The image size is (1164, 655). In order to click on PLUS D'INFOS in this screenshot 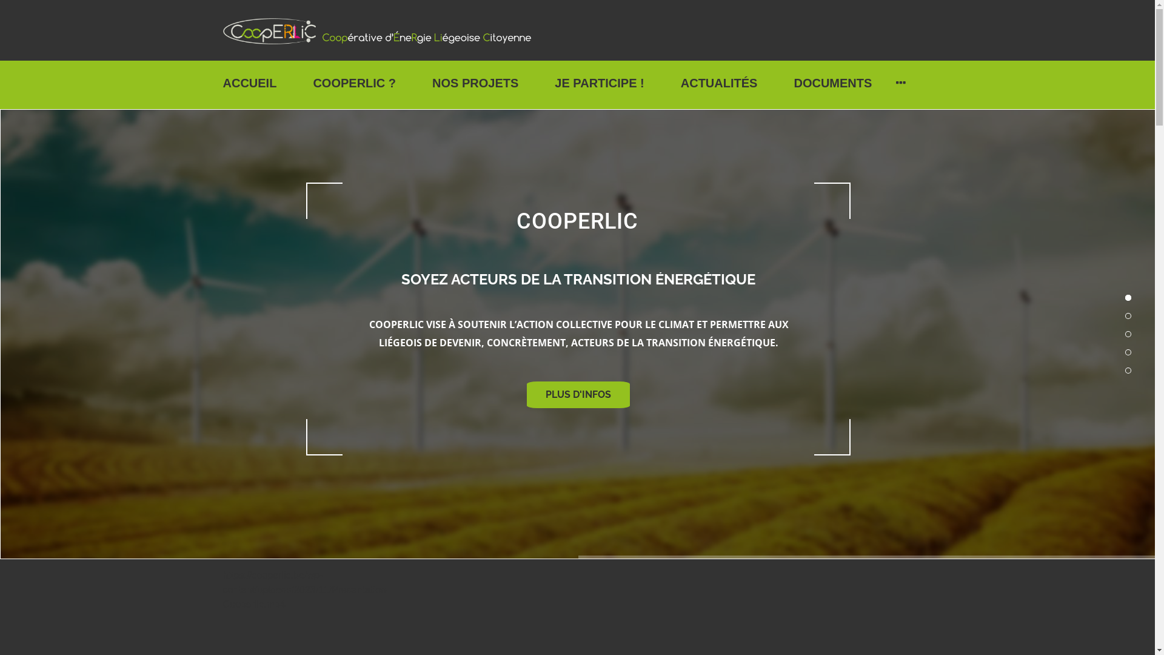, I will do `click(578, 395)`.